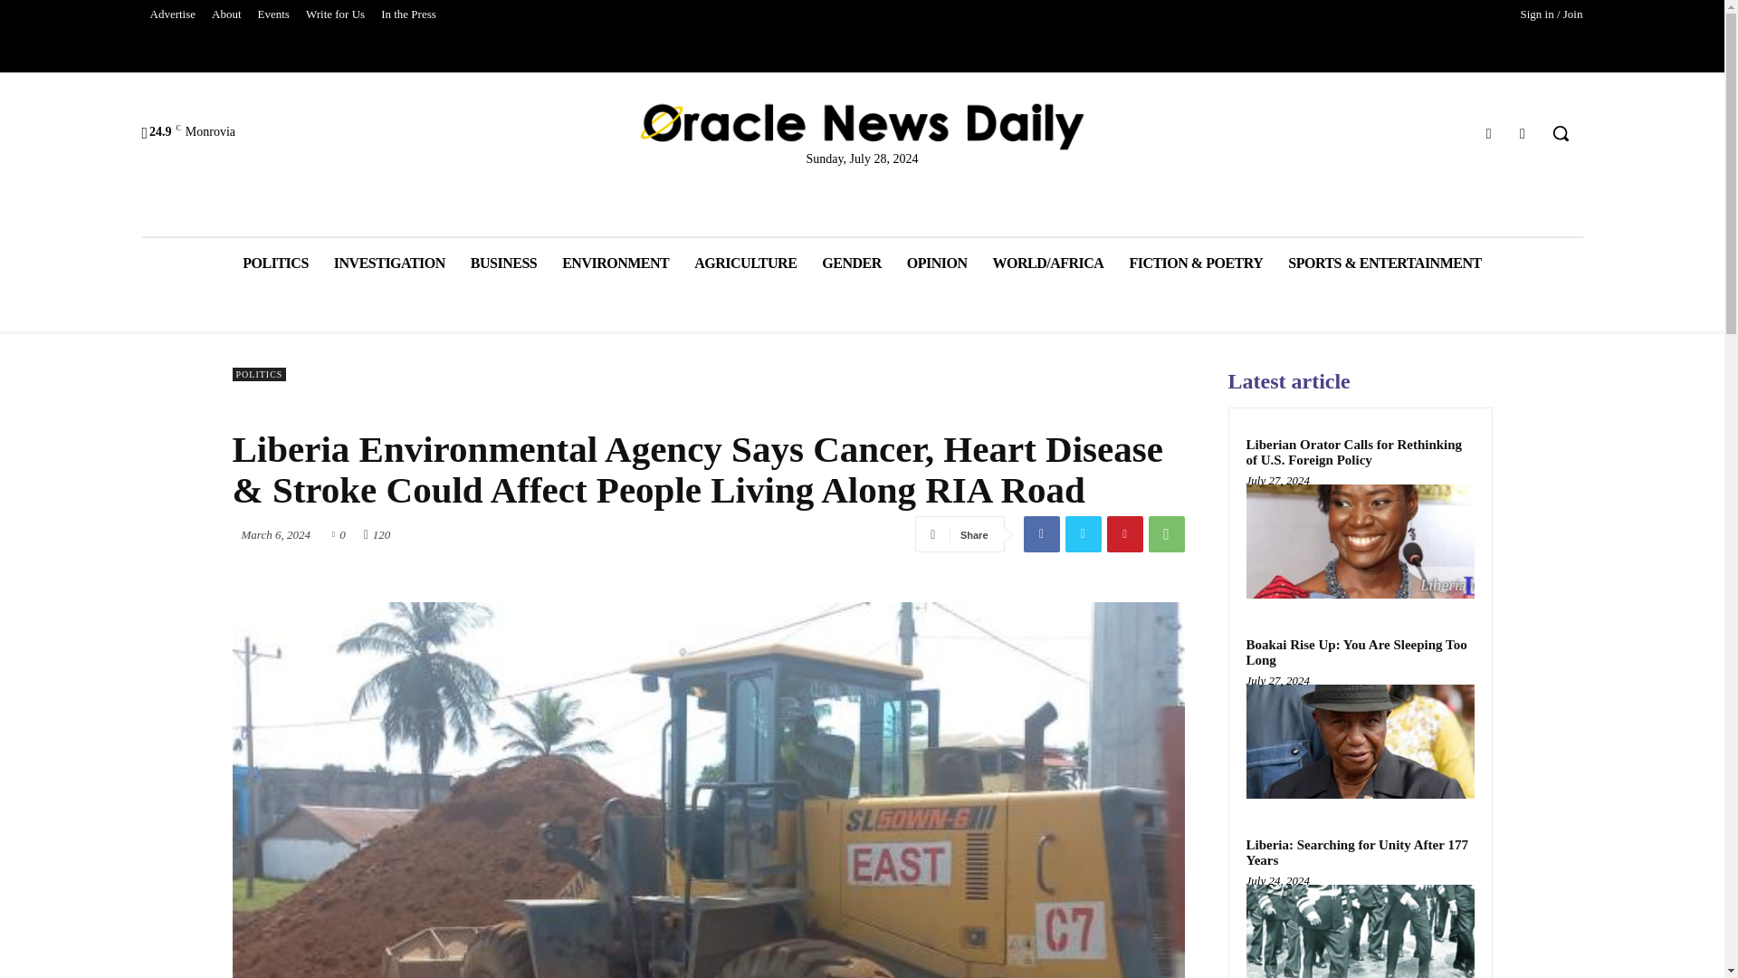  I want to click on Write for Us, so click(335, 14).